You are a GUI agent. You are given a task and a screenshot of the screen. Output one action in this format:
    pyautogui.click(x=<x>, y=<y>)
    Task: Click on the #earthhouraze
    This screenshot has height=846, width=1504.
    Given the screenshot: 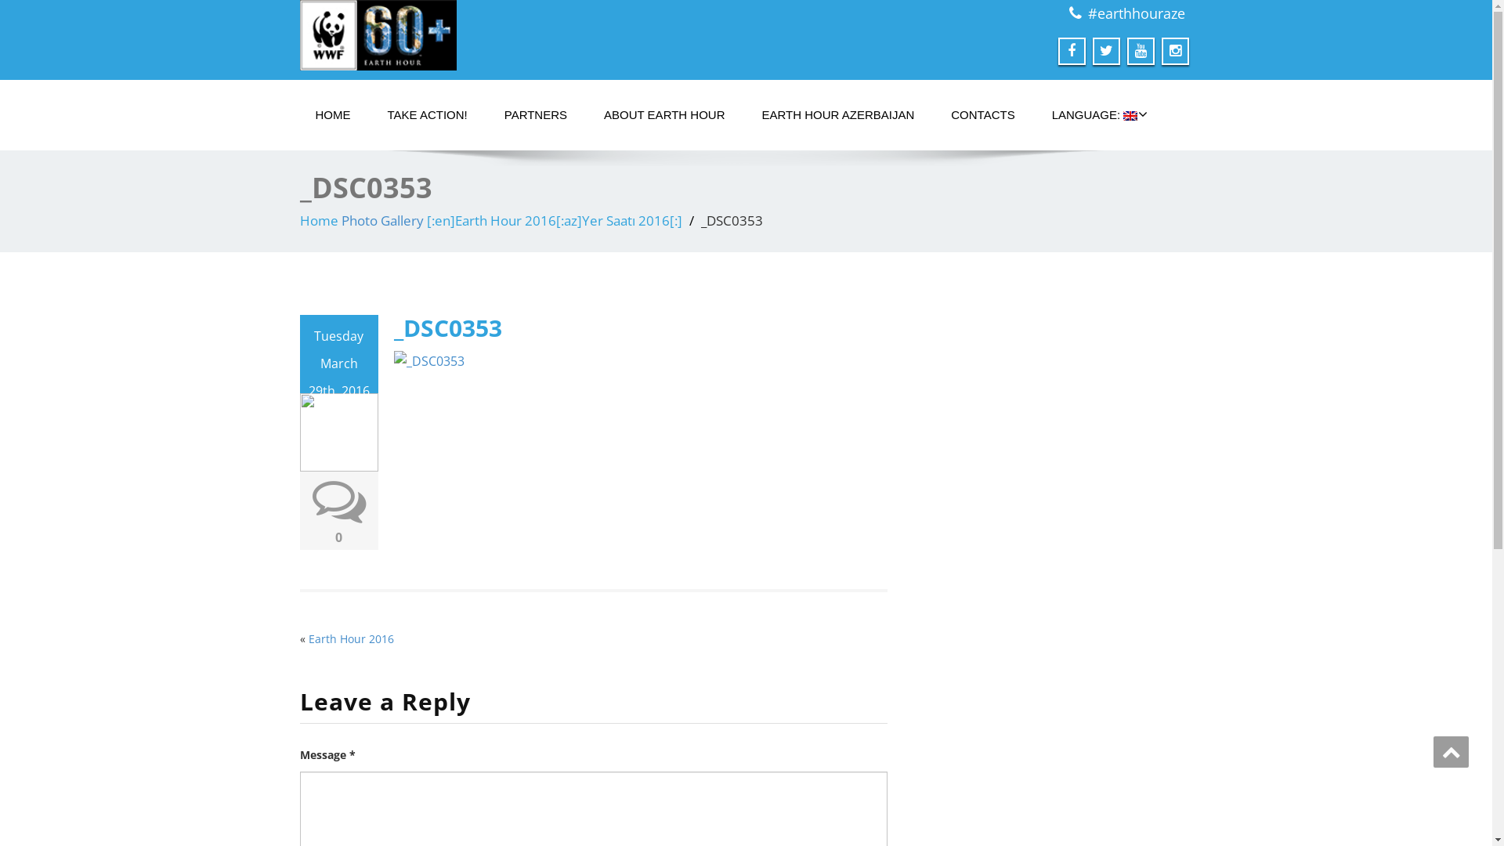 What is the action you would take?
    pyautogui.click(x=1136, y=13)
    